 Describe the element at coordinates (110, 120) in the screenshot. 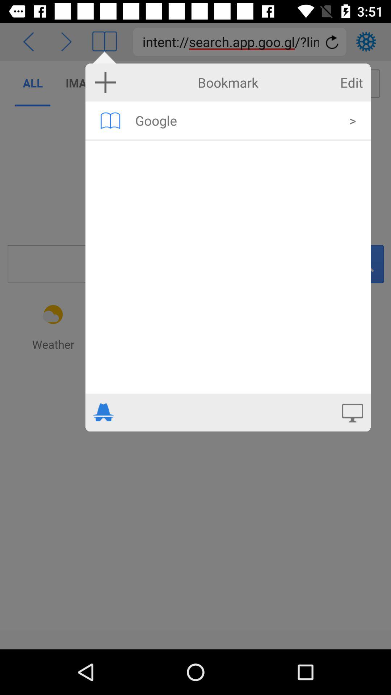

I see `select icon to the left of the google item` at that location.